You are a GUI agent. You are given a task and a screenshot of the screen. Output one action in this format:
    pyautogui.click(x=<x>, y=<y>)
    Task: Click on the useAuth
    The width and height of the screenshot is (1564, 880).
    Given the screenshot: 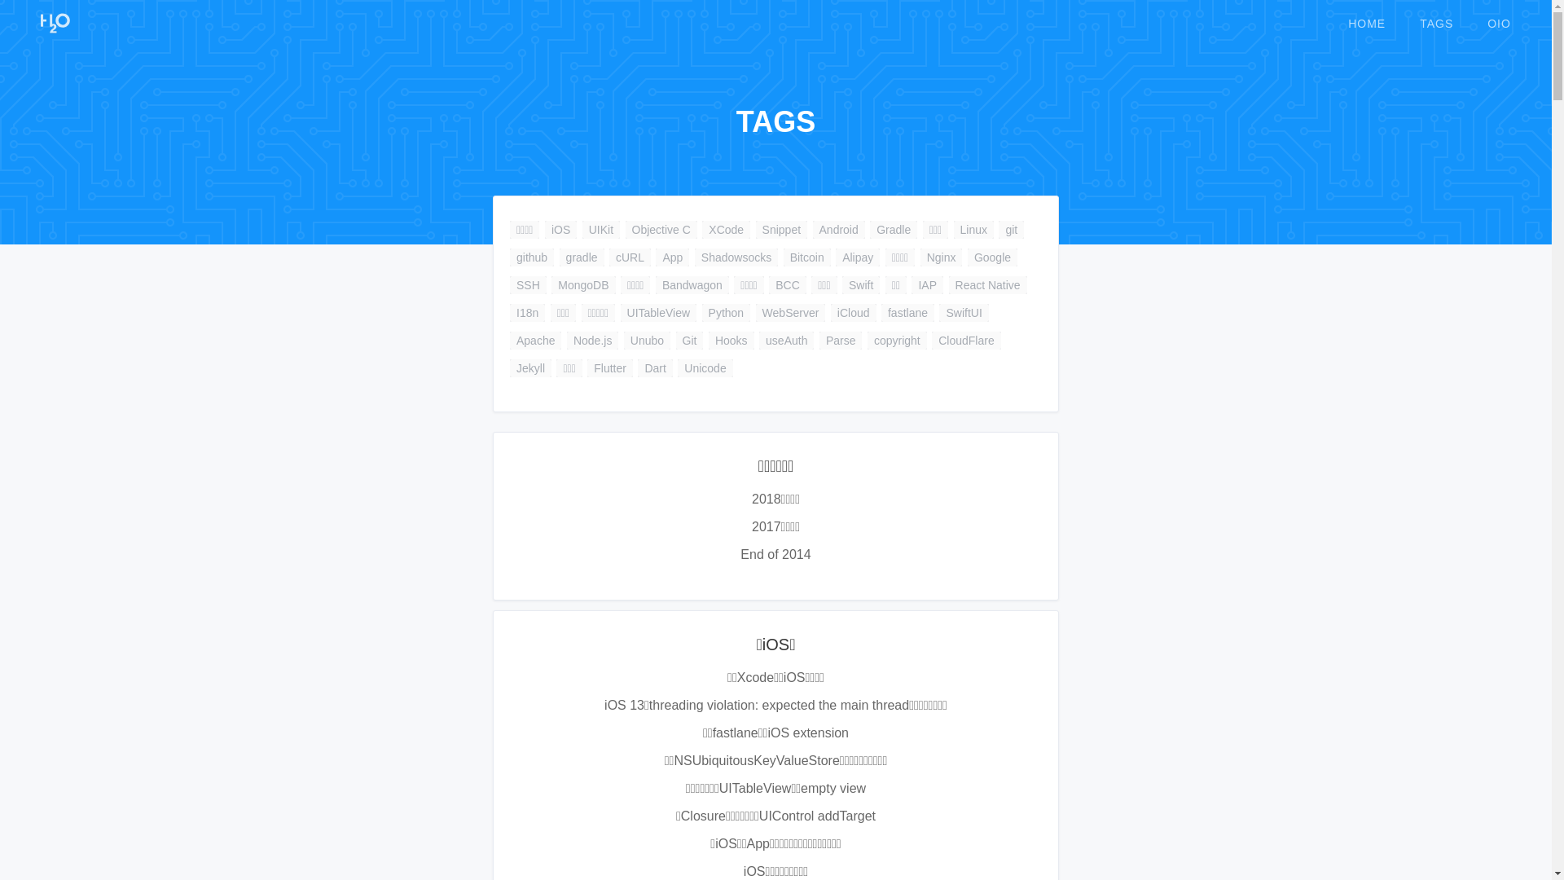 What is the action you would take?
    pyautogui.click(x=786, y=341)
    